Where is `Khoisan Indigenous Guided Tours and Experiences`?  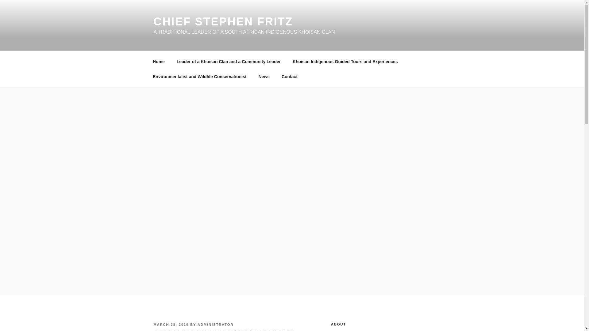
Khoisan Indigenous Guided Tours and Experiences is located at coordinates (345, 61).